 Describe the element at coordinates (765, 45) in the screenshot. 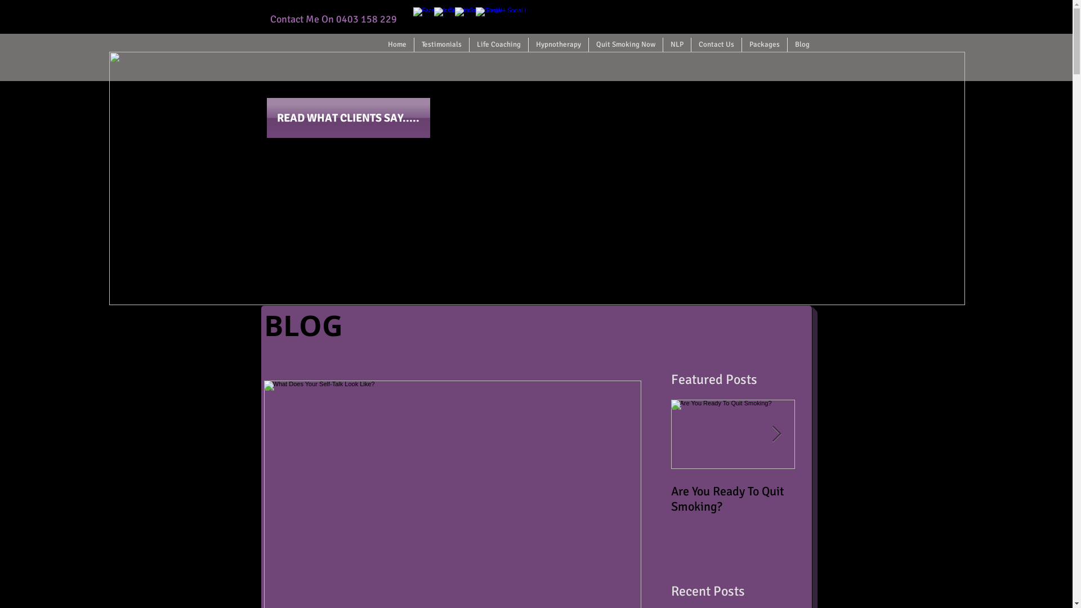

I see `Packages` at that location.